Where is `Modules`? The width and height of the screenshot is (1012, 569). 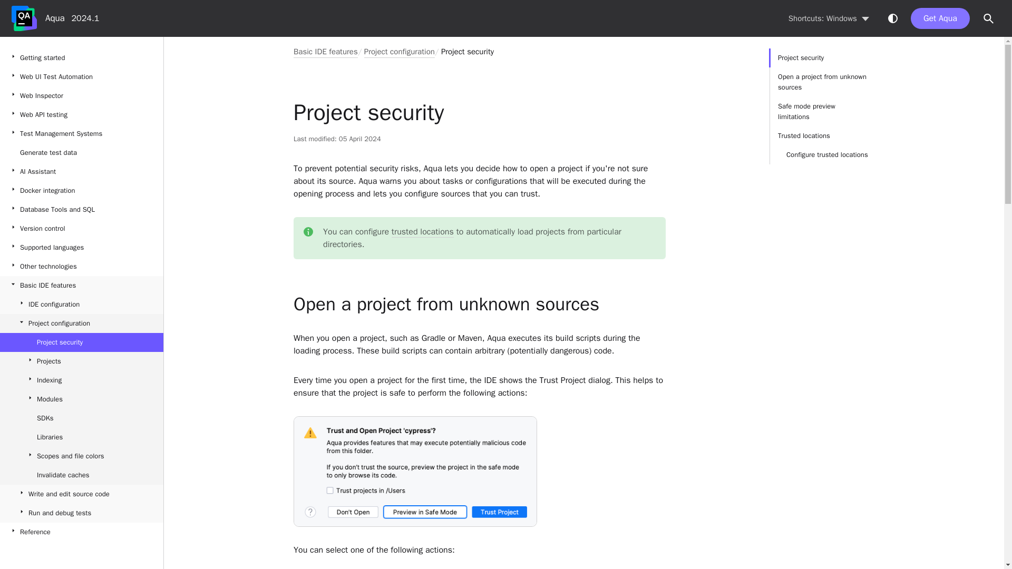
Modules is located at coordinates (81, 399).